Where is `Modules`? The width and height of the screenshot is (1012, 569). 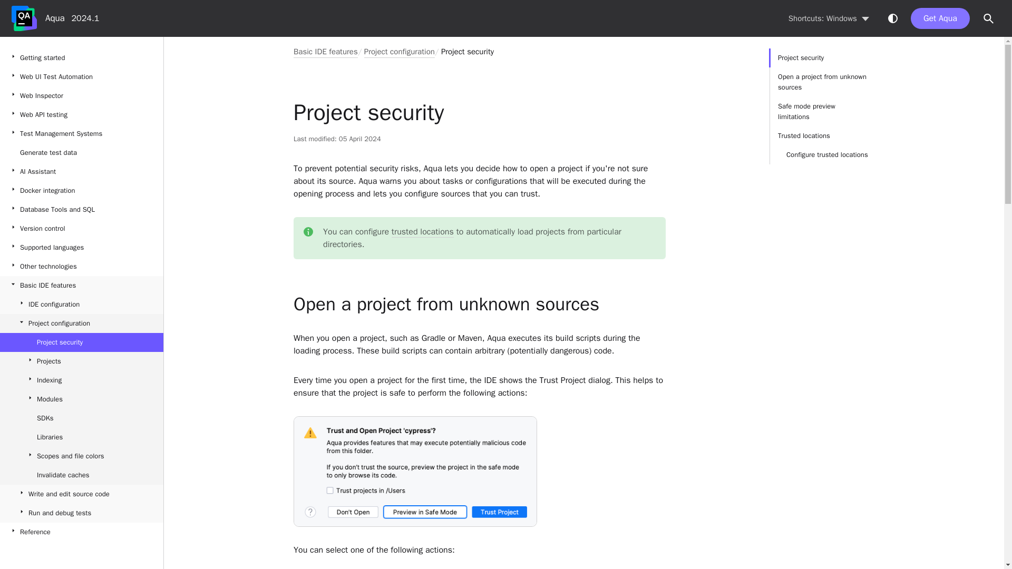
Modules is located at coordinates (81, 399).